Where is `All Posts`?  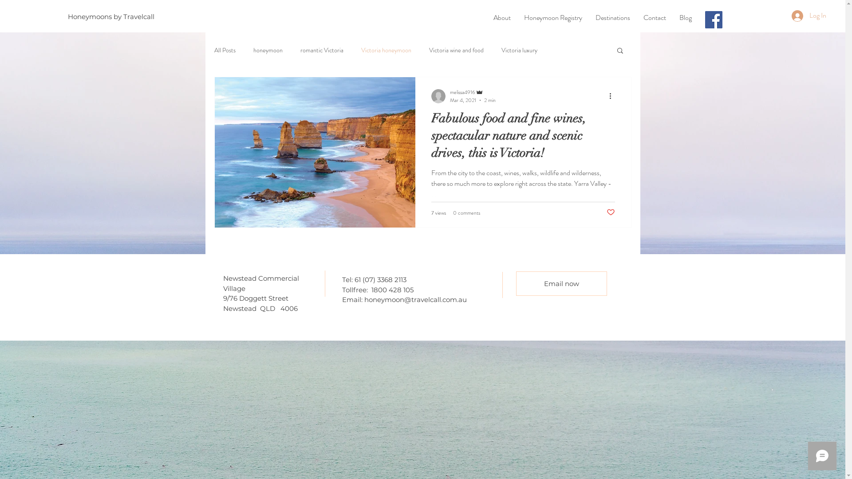 All Posts is located at coordinates (225, 50).